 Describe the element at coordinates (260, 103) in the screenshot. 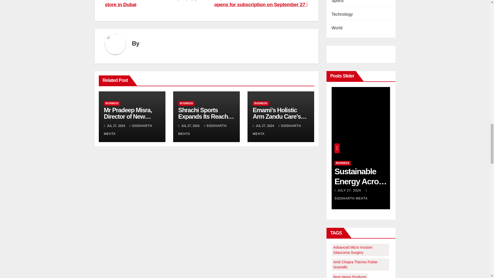

I see `BUSINESS` at that location.